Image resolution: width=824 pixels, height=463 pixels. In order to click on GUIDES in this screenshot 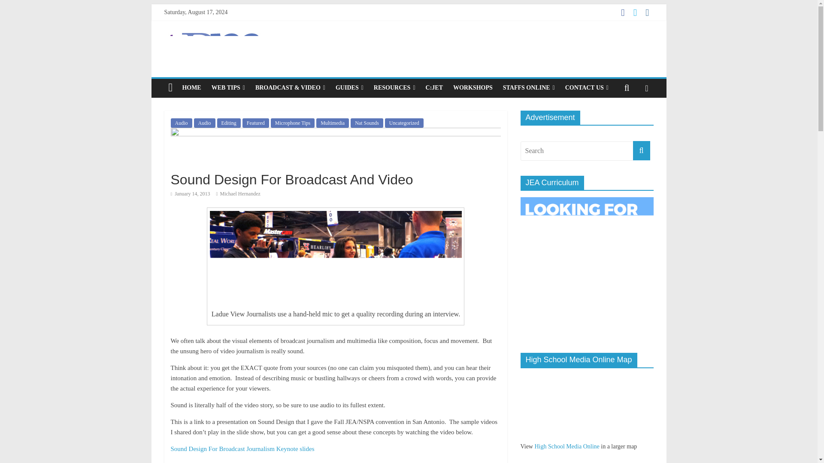, I will do `click(349, 87)`.